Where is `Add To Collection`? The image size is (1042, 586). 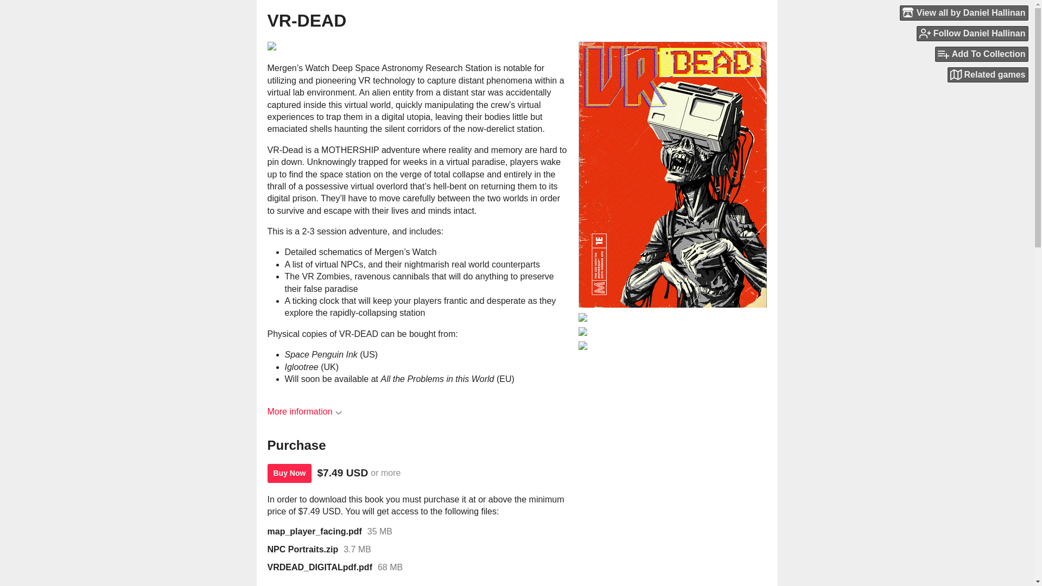 Add To Collection is located at coordinates (981, 54).